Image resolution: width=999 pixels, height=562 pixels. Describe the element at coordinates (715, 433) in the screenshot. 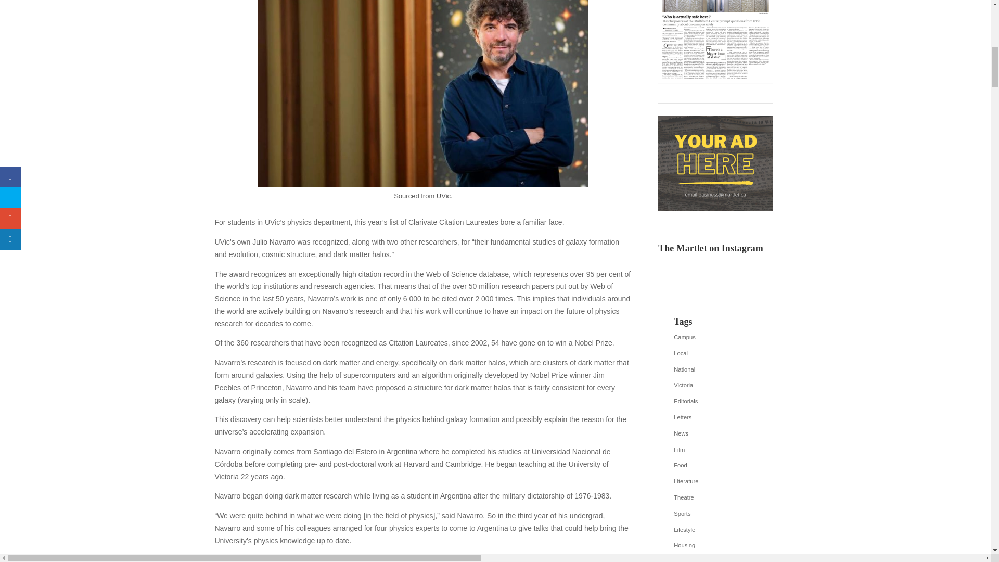

I see `News` at that location.